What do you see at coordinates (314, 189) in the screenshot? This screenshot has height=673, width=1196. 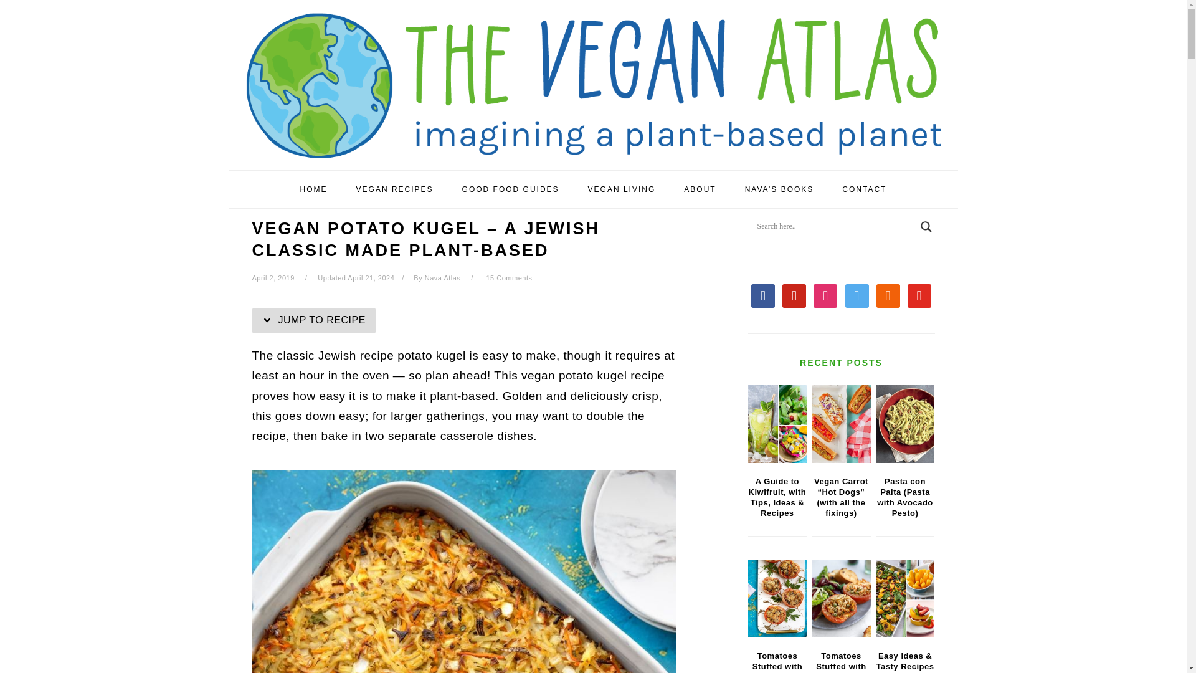 I see `HOME` at bounding box center [314, 189].